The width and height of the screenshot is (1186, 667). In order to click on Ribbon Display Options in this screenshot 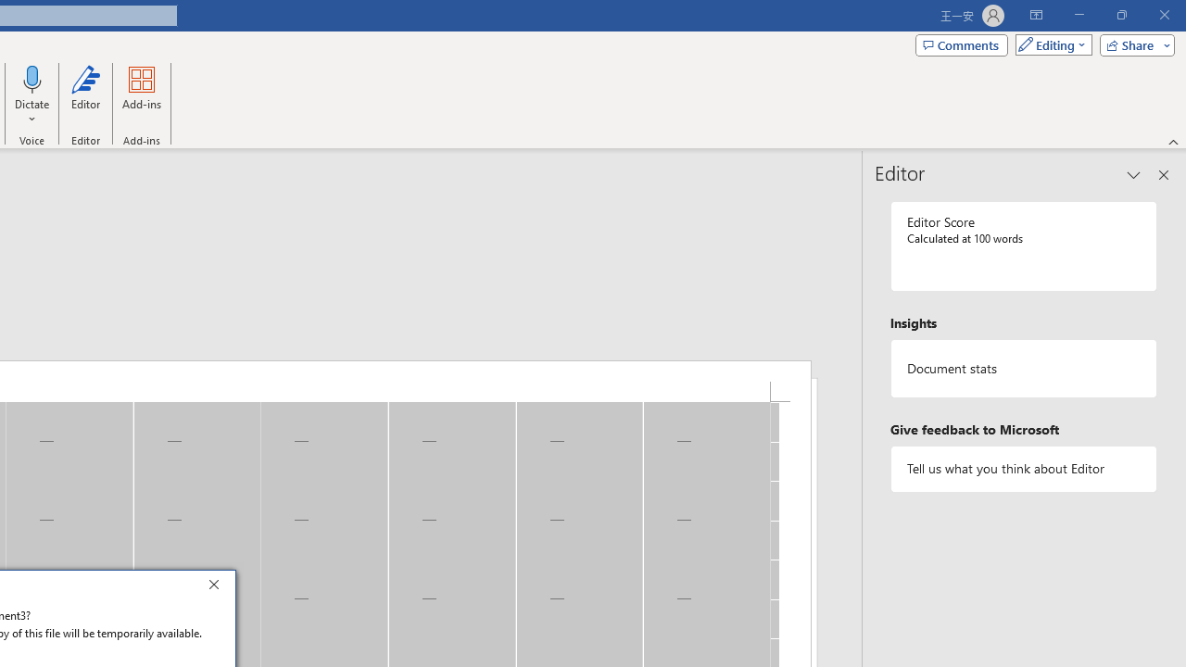, I will do `click(1036, 15)`.